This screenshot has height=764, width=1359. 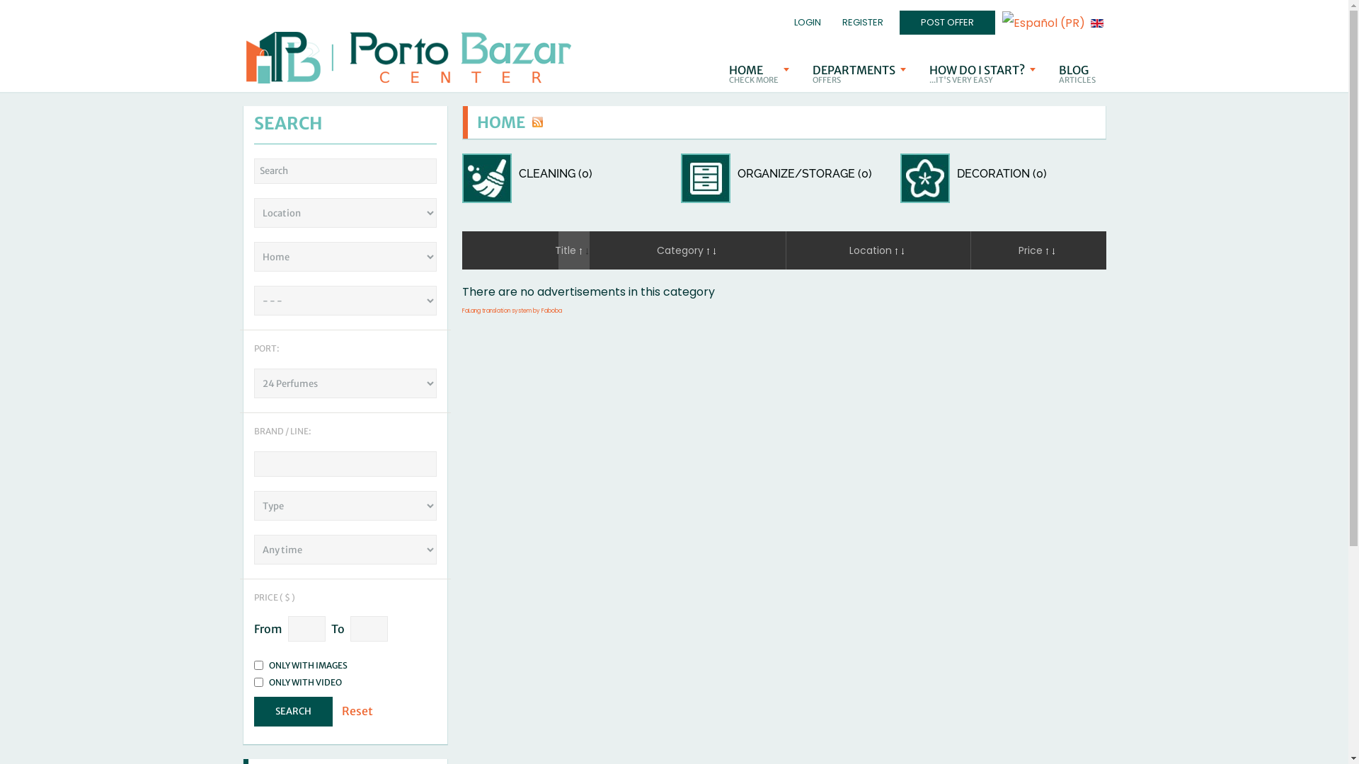 I want to click on DEPARTMENTS
OFFERS, so click(x=859, y=74).